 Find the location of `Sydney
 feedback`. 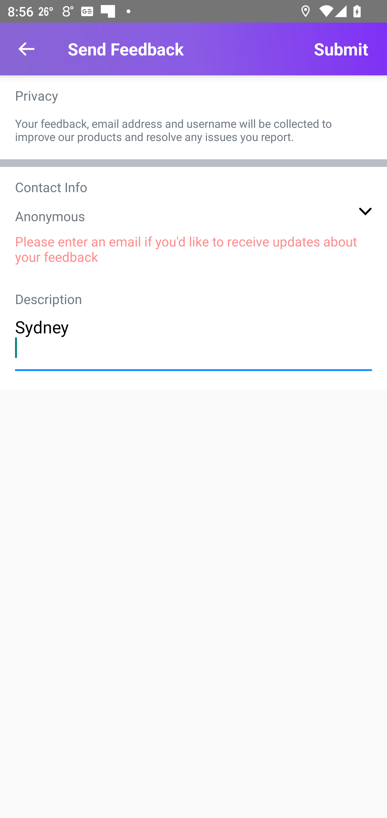

Sydney
 feedback is located at coordinates (193, 337).